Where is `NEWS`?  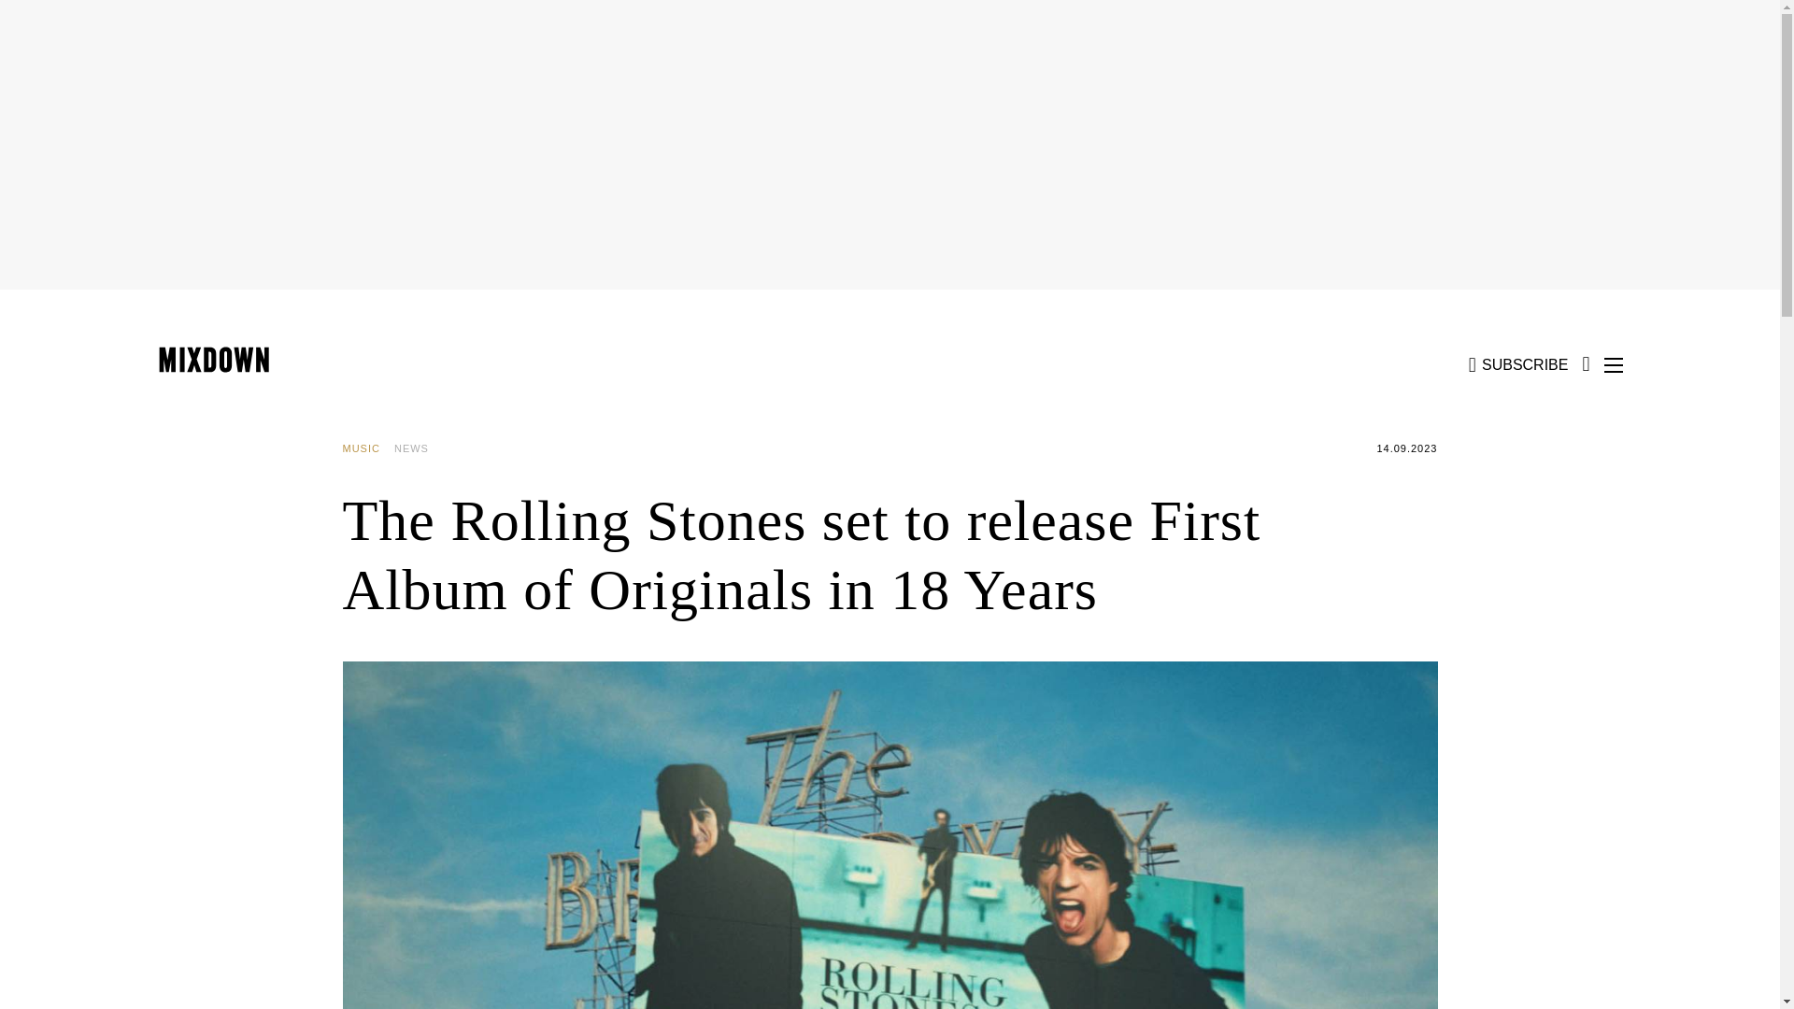
NEWS is located at coordinates (419, 448).